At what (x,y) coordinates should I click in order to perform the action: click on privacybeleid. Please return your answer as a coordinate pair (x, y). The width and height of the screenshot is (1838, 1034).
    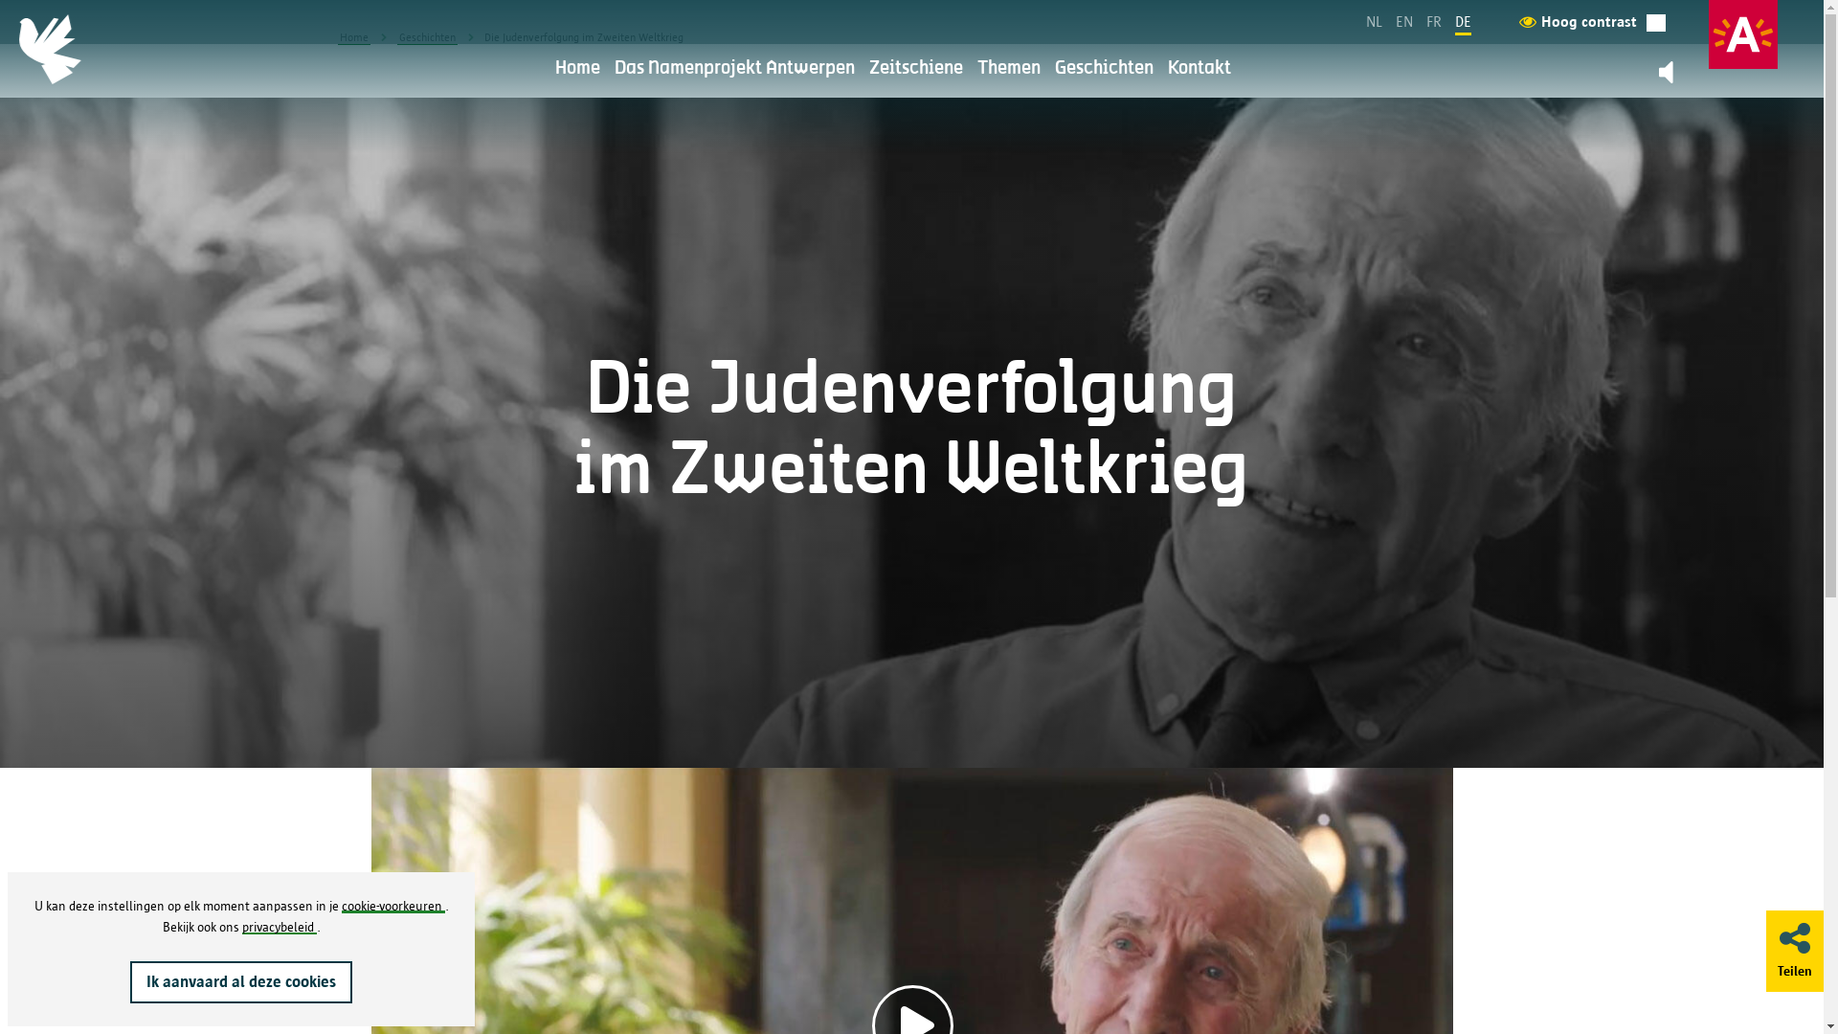
    Looking at the image, I should click on (279, 927).